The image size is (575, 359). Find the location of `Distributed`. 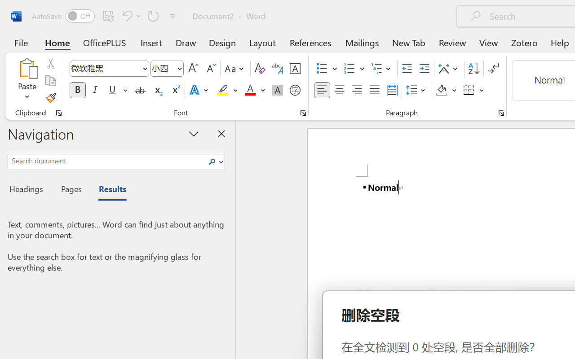

Distributed is located at coordinates (392, 90).